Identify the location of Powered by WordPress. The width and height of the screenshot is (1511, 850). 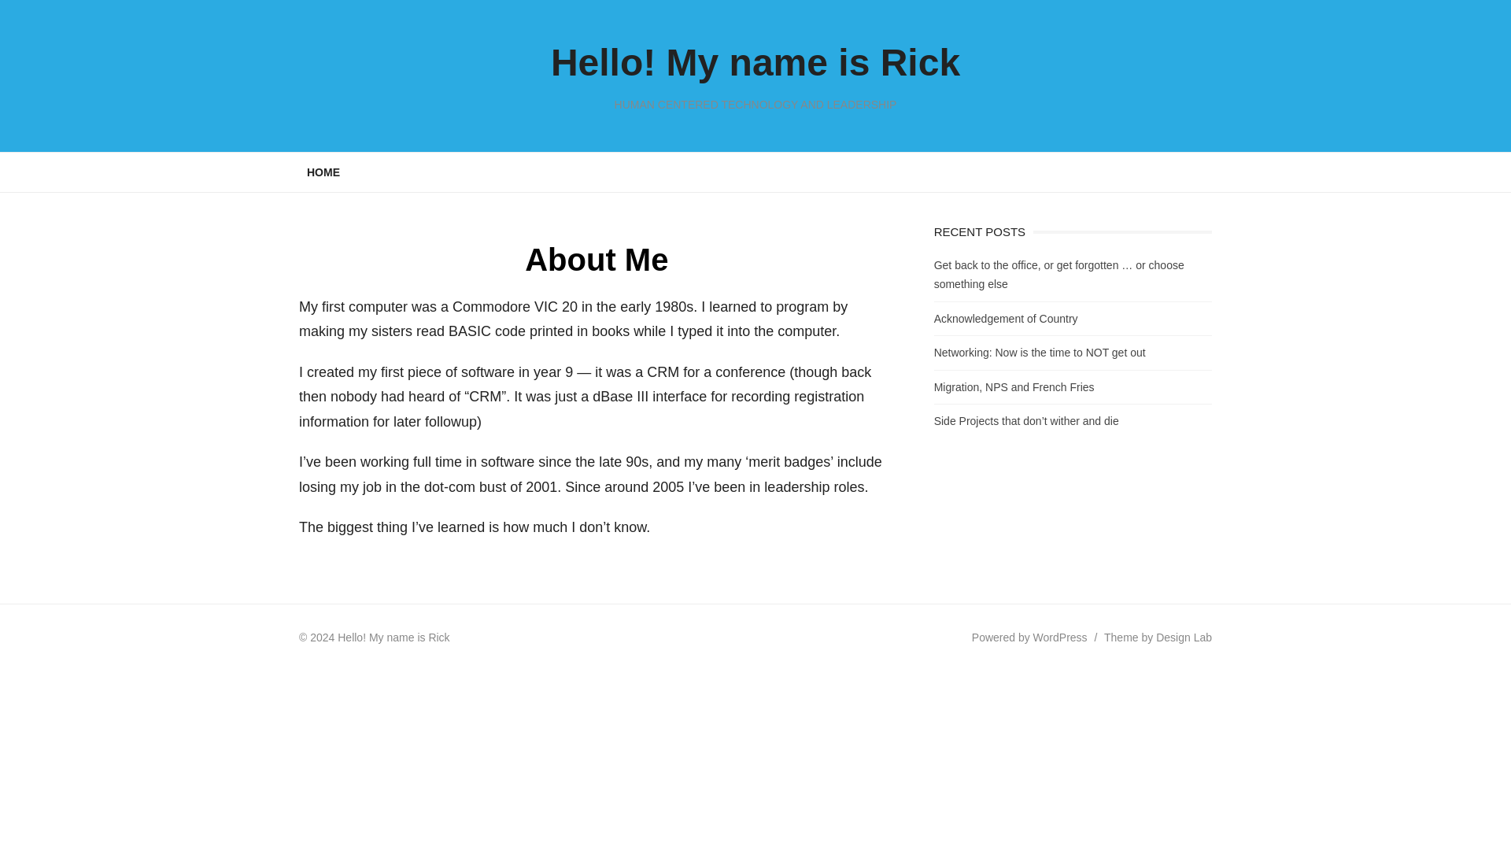
(1029, 637).